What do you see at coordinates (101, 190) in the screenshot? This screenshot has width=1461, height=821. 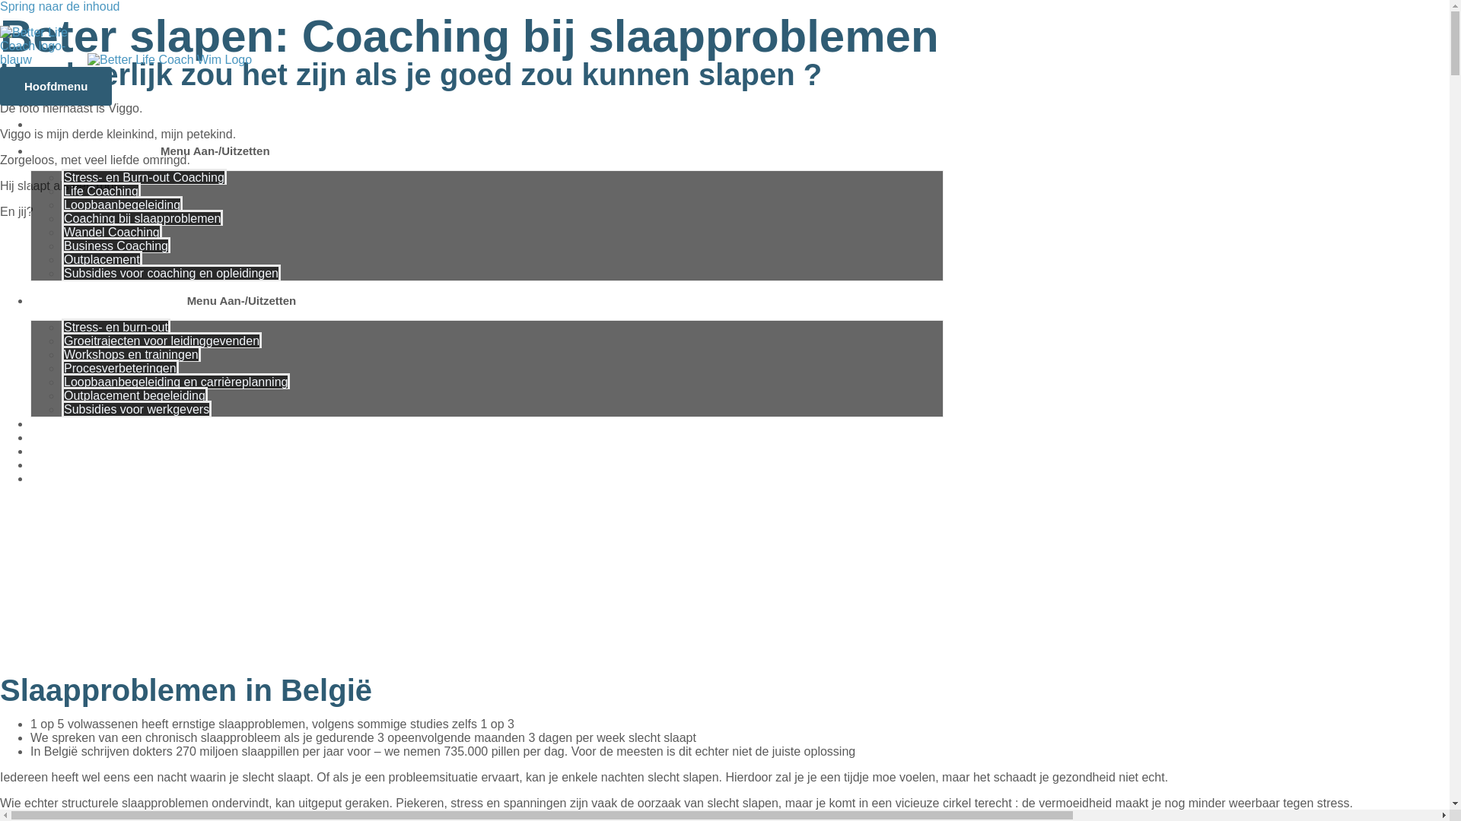 I see `Life Coaching` at bounding box center [101, 190].